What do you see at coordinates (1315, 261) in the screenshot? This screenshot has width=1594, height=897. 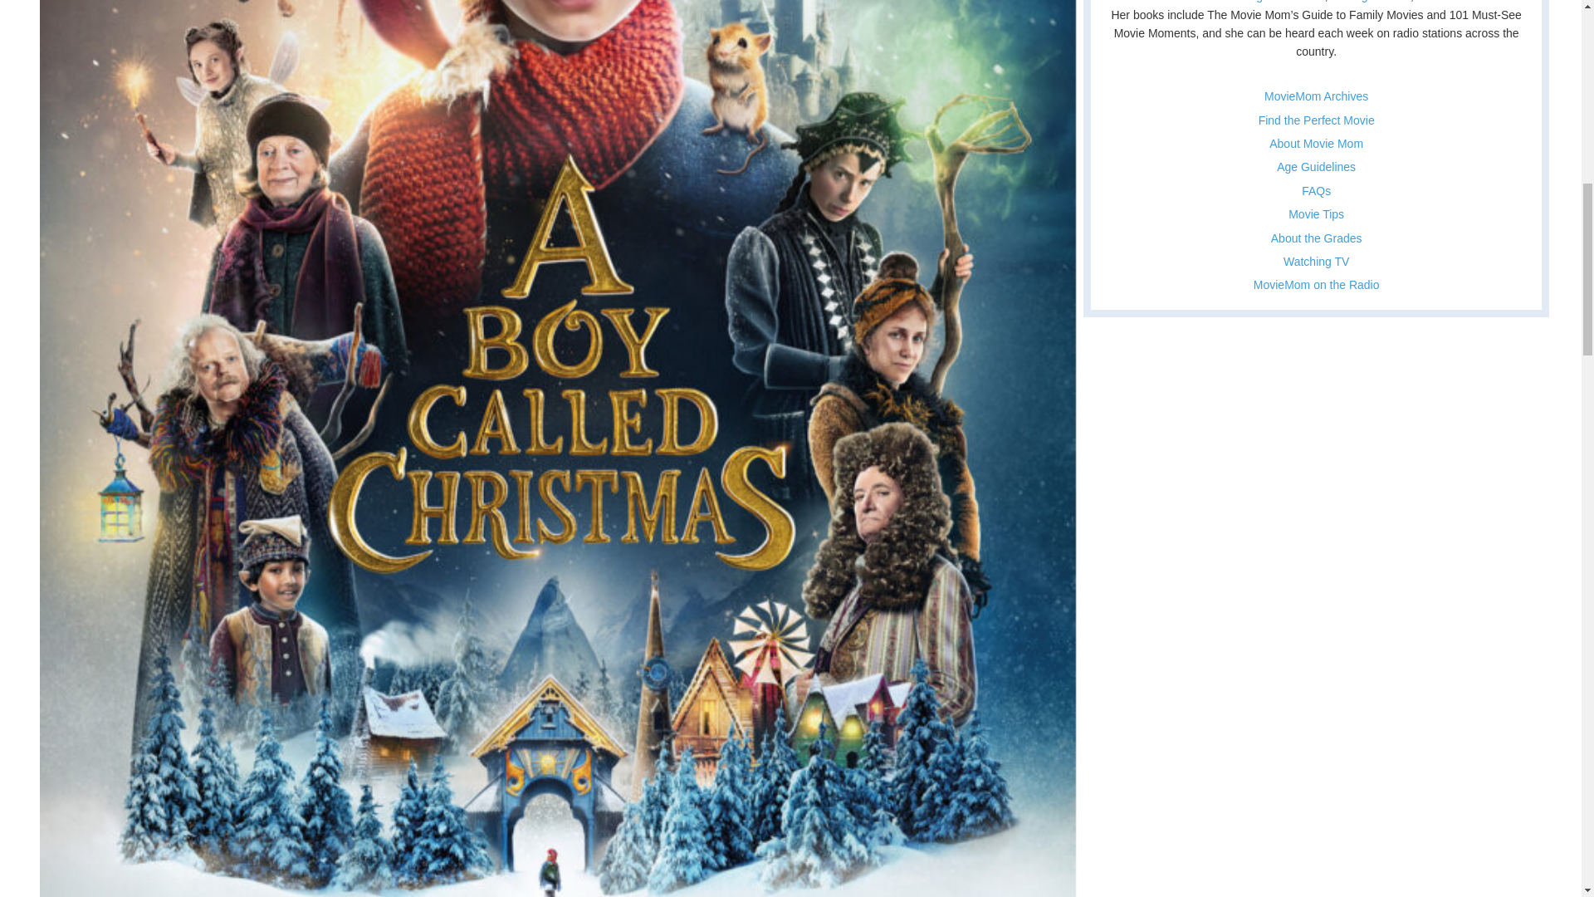 I see `Watching TV` at bounding box center [1315, 261].